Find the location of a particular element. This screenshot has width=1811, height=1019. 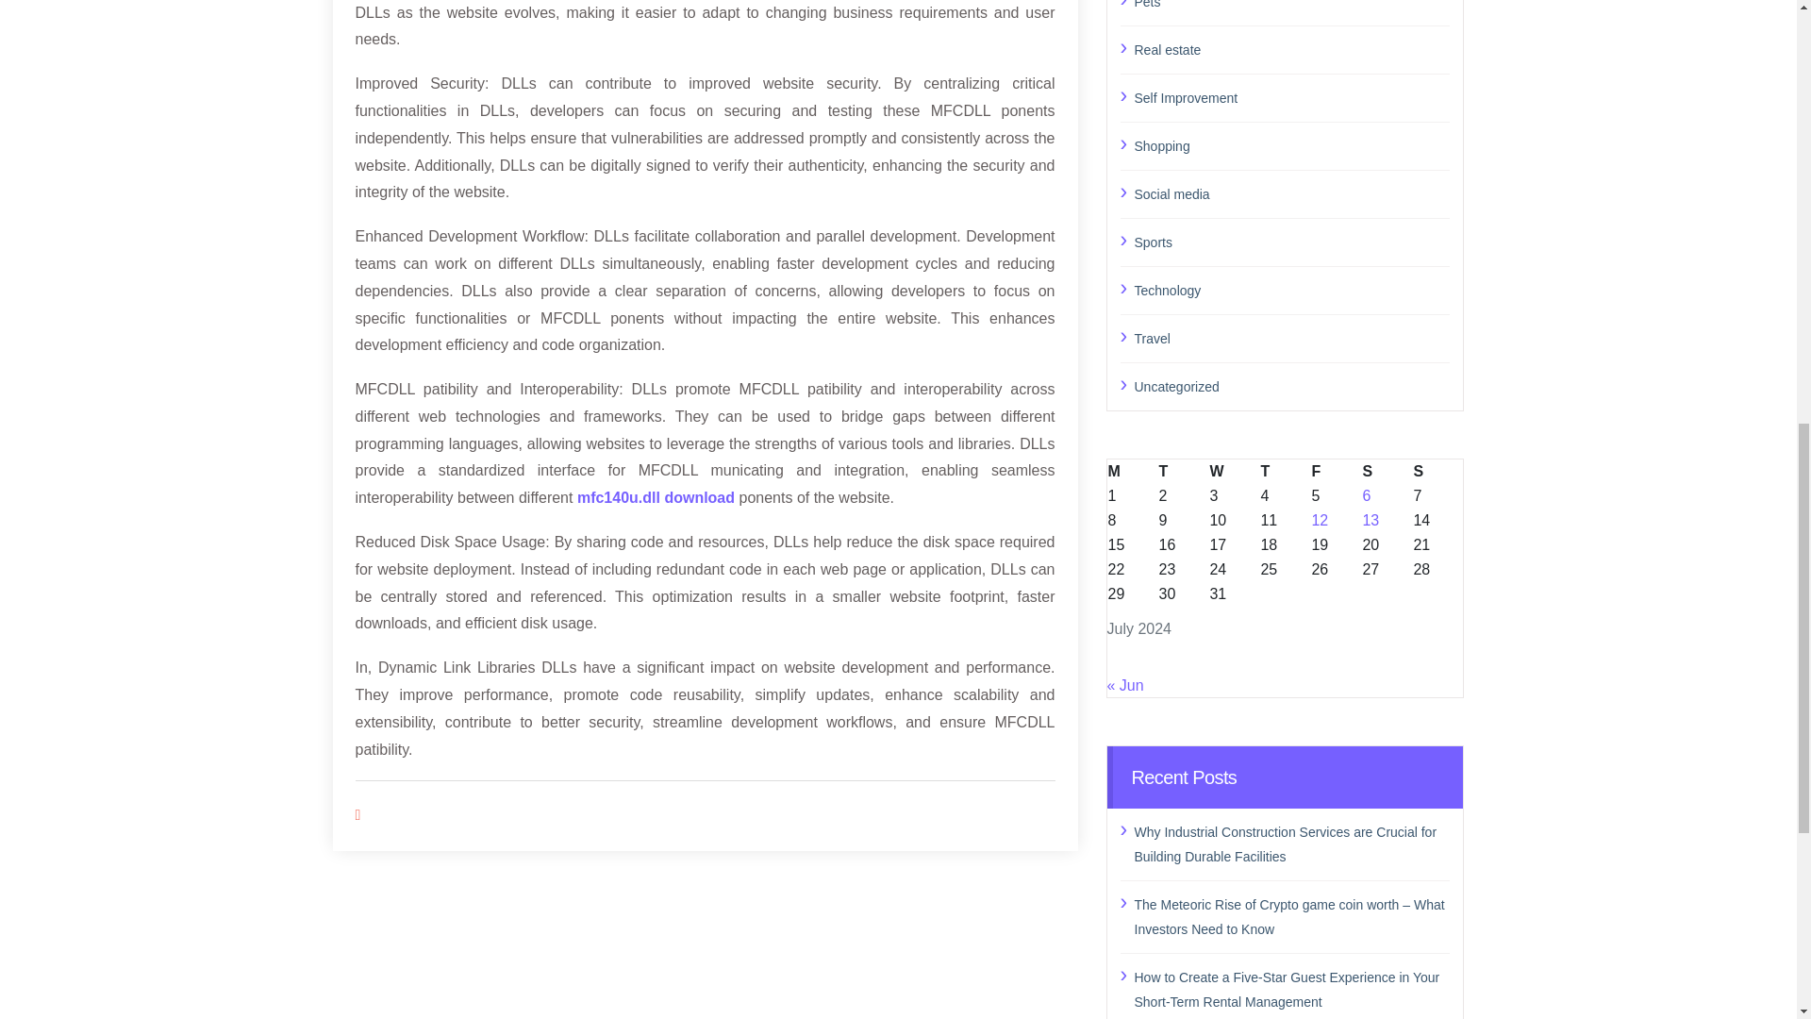

Thursday is located at coordinates (1284, 470).